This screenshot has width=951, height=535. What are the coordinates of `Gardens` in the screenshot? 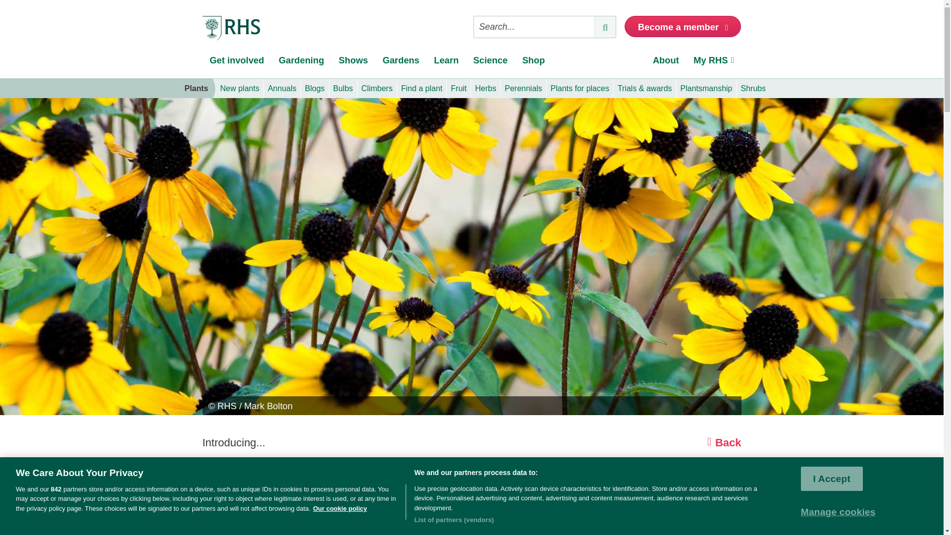 It's located at (401, 62).